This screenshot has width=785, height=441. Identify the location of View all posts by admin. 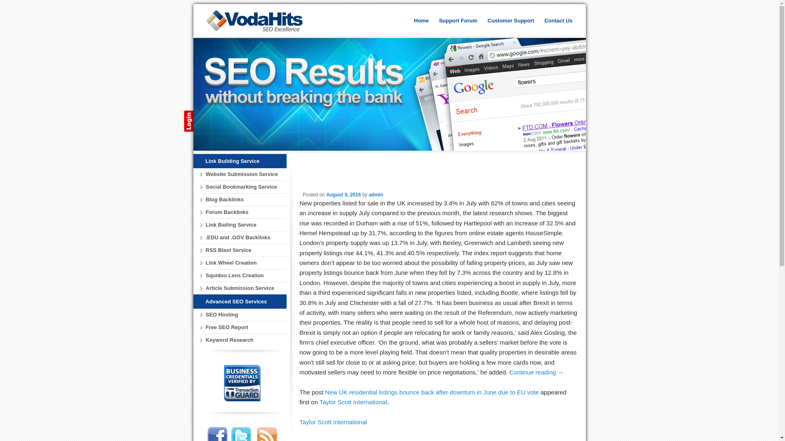
(376, 194).